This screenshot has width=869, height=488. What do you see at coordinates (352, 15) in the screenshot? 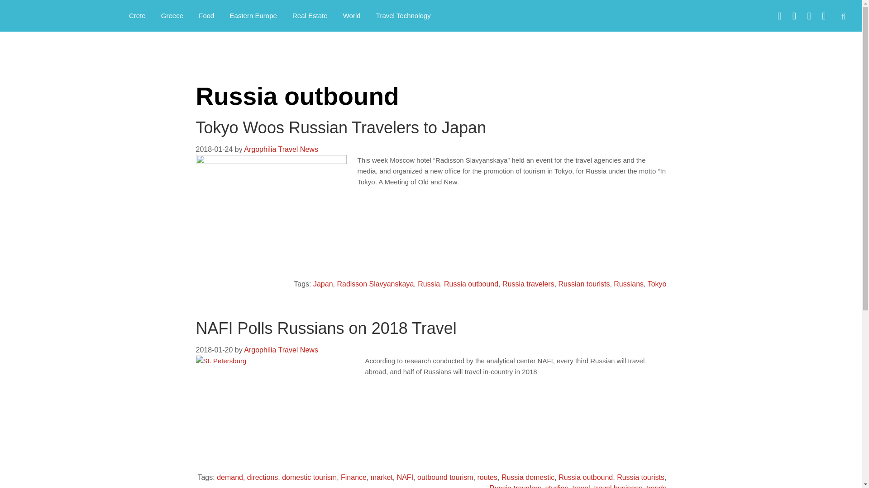
I see `World` at bounding box center [352, 15].